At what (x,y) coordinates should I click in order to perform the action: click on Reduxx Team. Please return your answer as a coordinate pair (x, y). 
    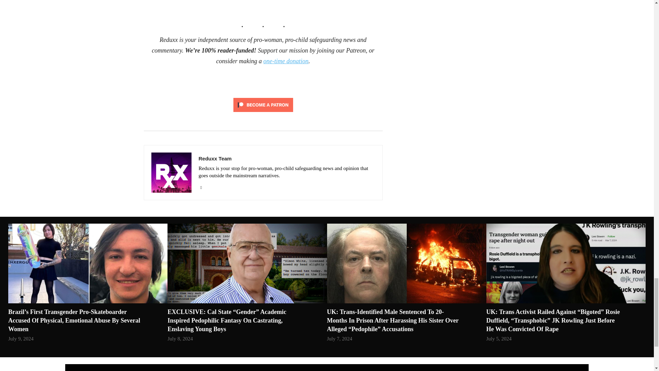
    Looking at the image, I should click on (171, 172).